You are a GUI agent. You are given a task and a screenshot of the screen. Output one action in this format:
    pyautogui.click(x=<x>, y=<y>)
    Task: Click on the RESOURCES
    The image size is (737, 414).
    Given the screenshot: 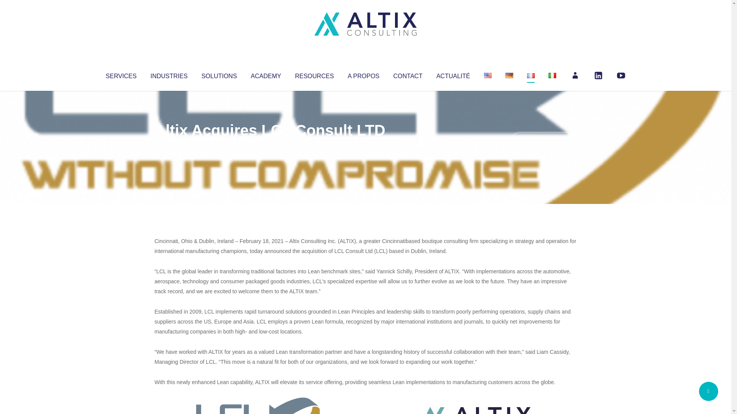 What is the action you would take?
    pyautogui.click(x=314, y=74)
    